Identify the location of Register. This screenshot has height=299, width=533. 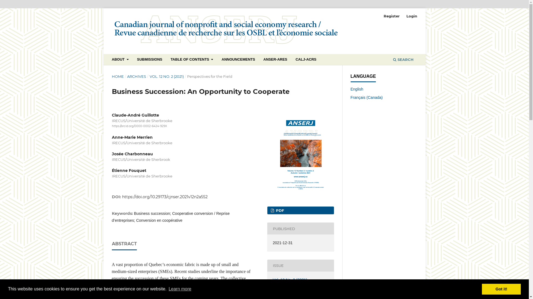
(392, 16).